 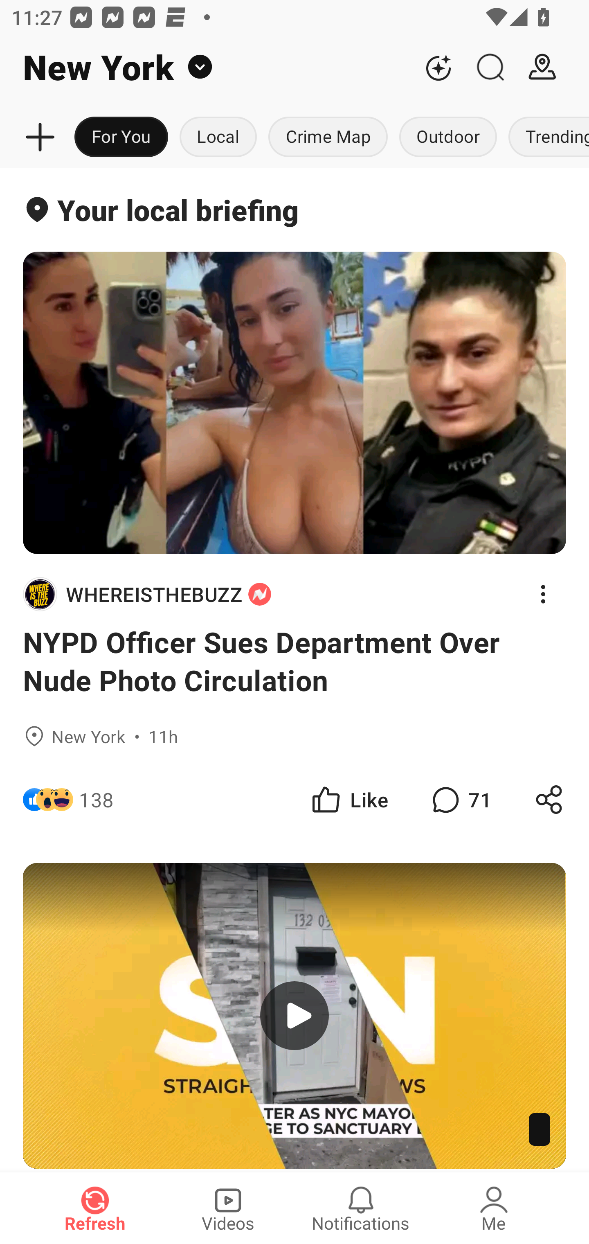 What do you see at coordinates (121, 137) in the screenshot?
I see `For You` at bounding box center [121, 137].